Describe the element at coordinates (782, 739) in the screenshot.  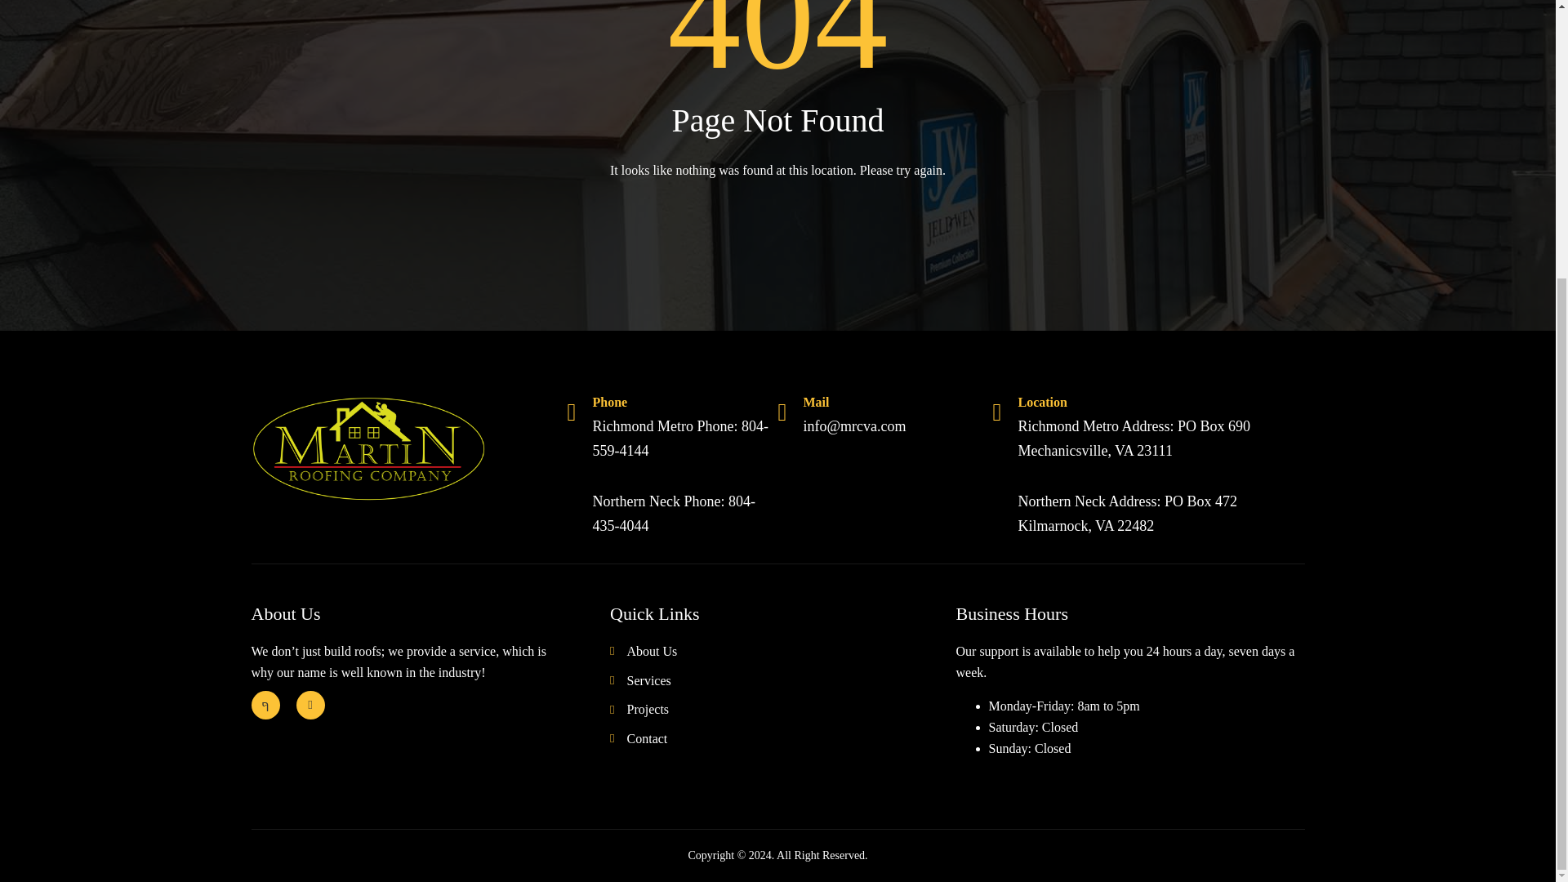
I see `Contact` at that location.